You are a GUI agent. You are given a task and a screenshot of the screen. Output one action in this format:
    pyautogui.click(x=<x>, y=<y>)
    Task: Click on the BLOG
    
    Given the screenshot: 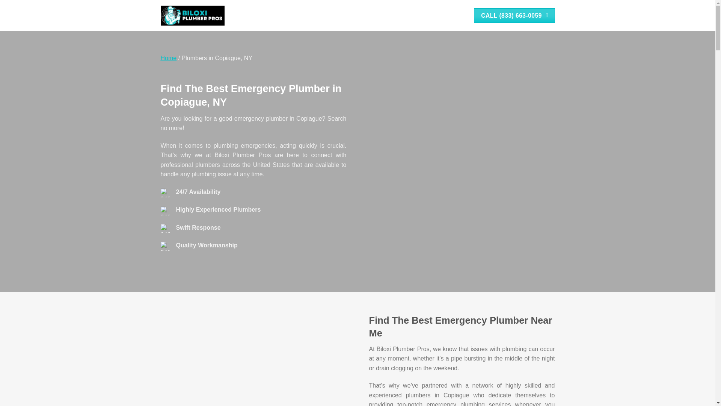 What is the action you would take?
    pyautogui.click(x=418, y=16)
    